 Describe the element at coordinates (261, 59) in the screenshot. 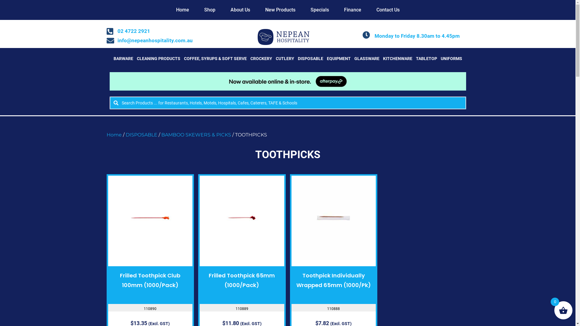

I see `CROCKERY` at that location.